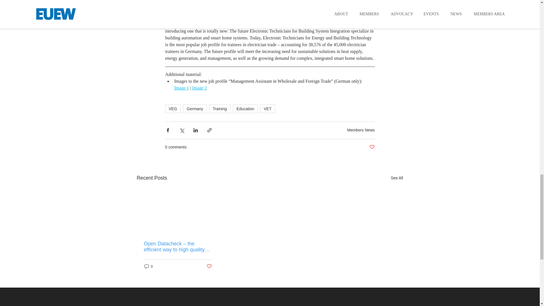  What do you see at coordinates (372, 147) in the screenshot?
I see `Post not marked as liked` at bounding box center [372, 147].